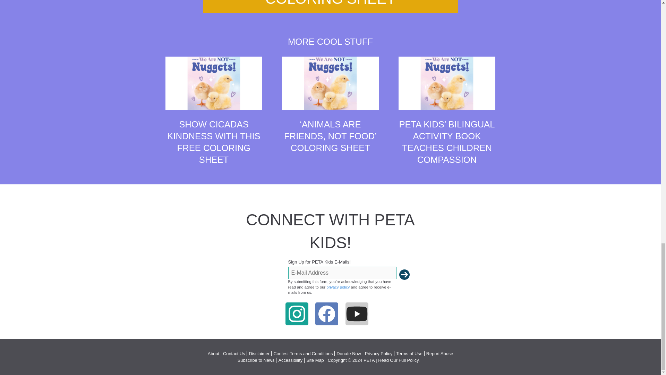 Image resolution: width=666 pixels, height=375 pixels. Describe the element at coordinates (296, 314) in the screenshot. I see `PETA Kids on Instagram` at that location.